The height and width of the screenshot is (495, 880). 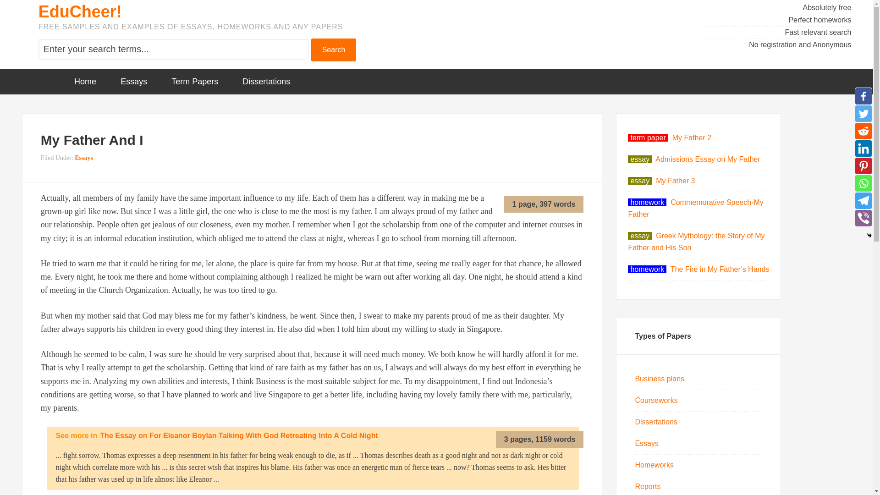 What do you see at coordinates (134, 82) in the screenshot?
I see `Essays` at bounding box center [134, 82].